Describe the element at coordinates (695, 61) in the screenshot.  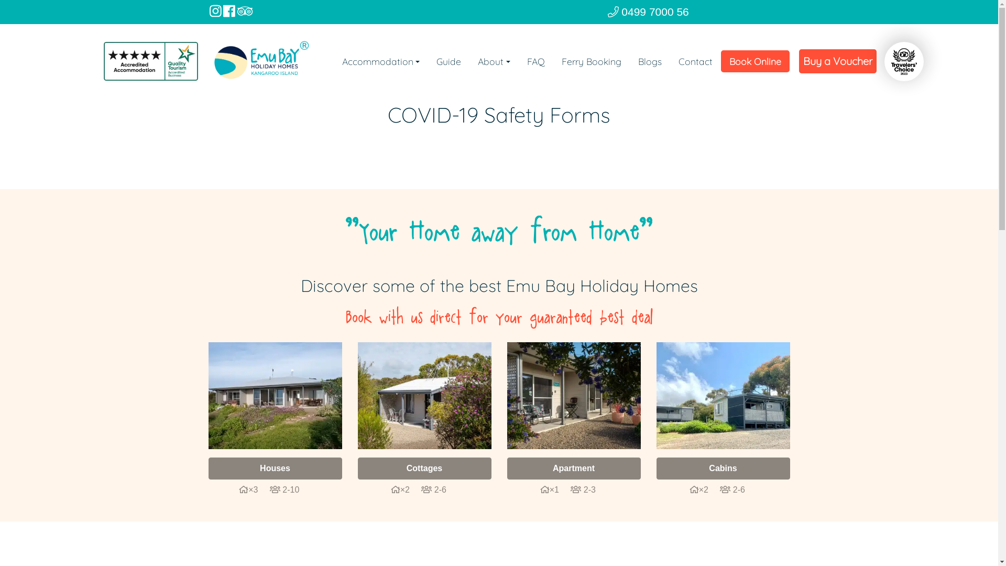
I see `Contact` at that location.